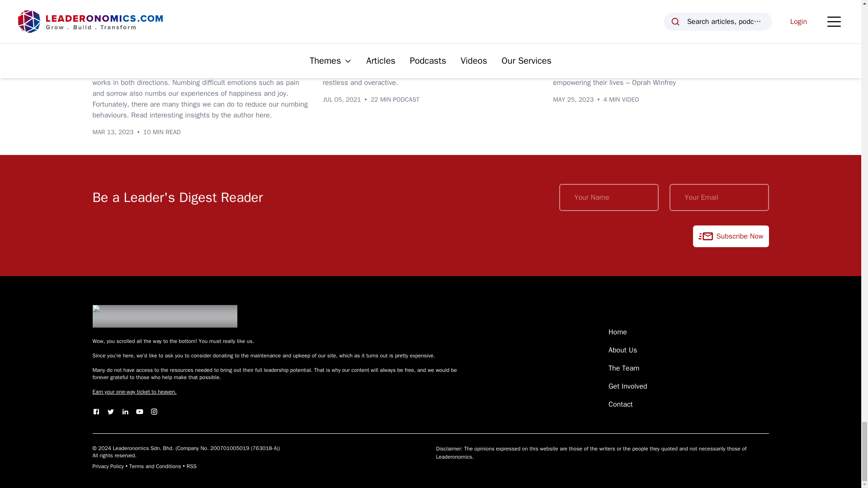  Describe the element at coordinates (392, 42) in the screenshot. I see `How Our Monkey Mind Works` at that location.